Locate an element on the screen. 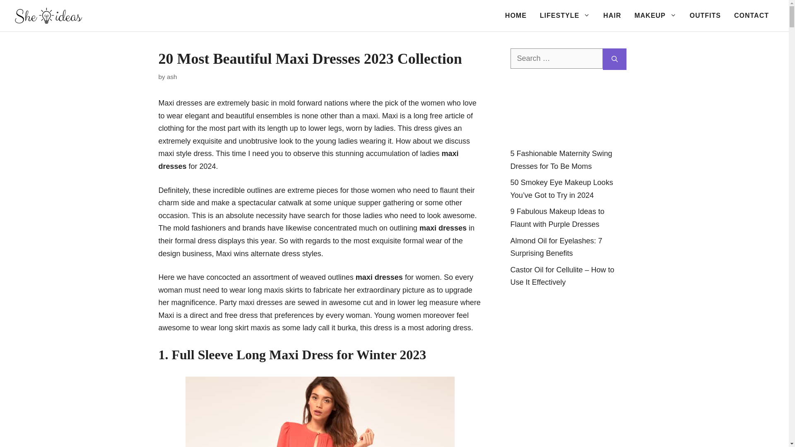  9 Fabulous Makeup Ideas to Flaunt with Purple Dresses is located at coordinates (557, 218).